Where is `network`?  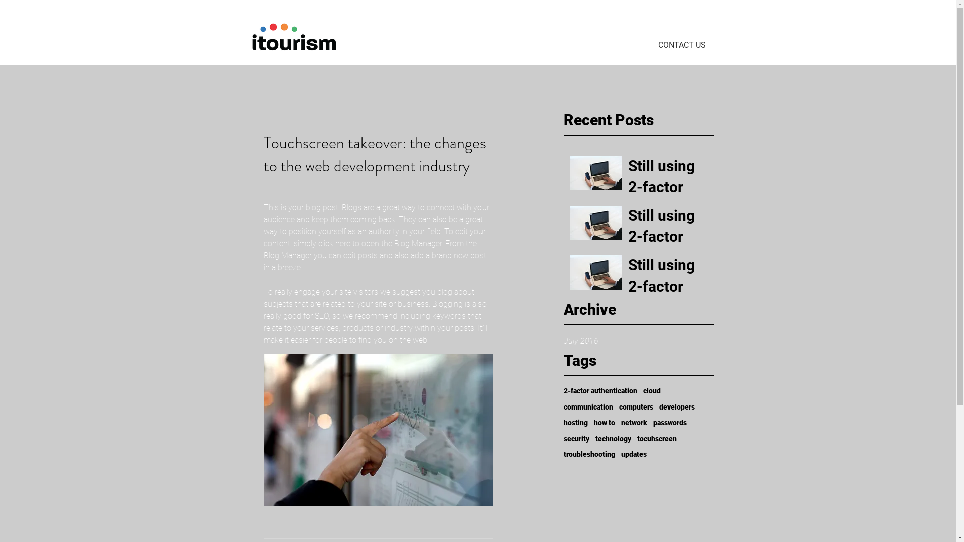
network is located at coordinates (634, 423).